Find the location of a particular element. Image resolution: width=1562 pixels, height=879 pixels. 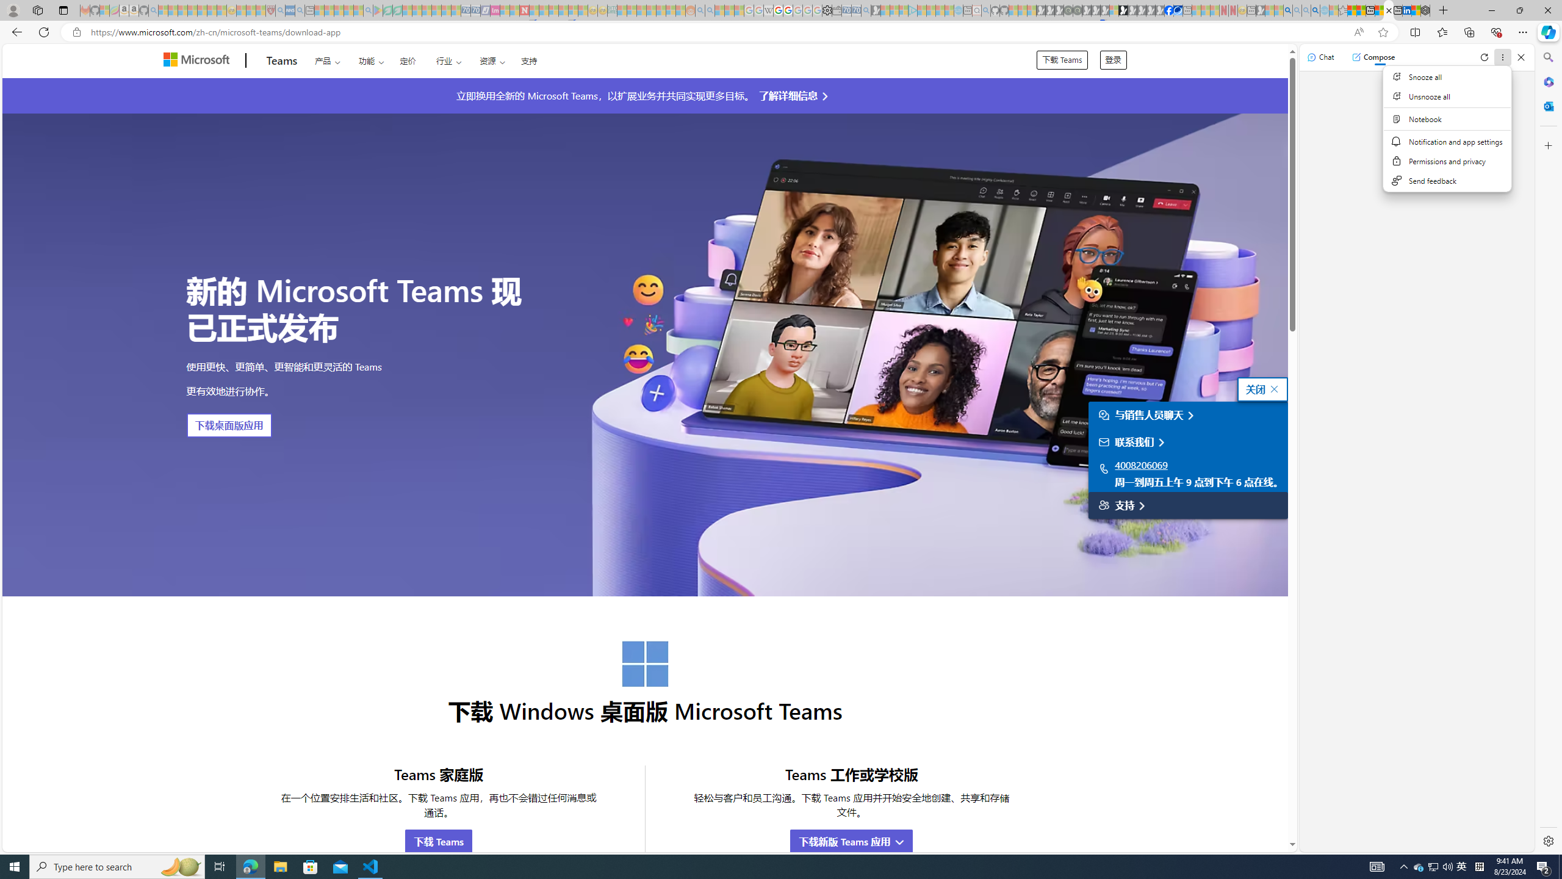

Microsoft is located at coordinates (198, 61).